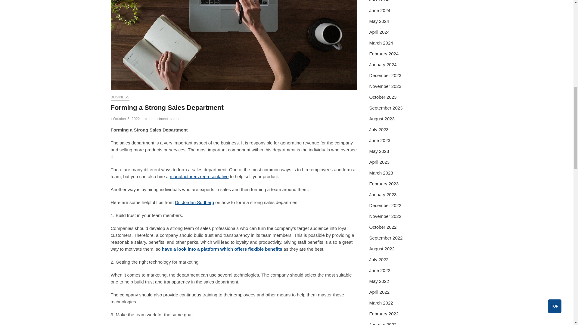 The height and width of the screenshot is (325, 578). Describe the element at coordinates (381, 43) in the screenshot. I see `March 2024` at that location.